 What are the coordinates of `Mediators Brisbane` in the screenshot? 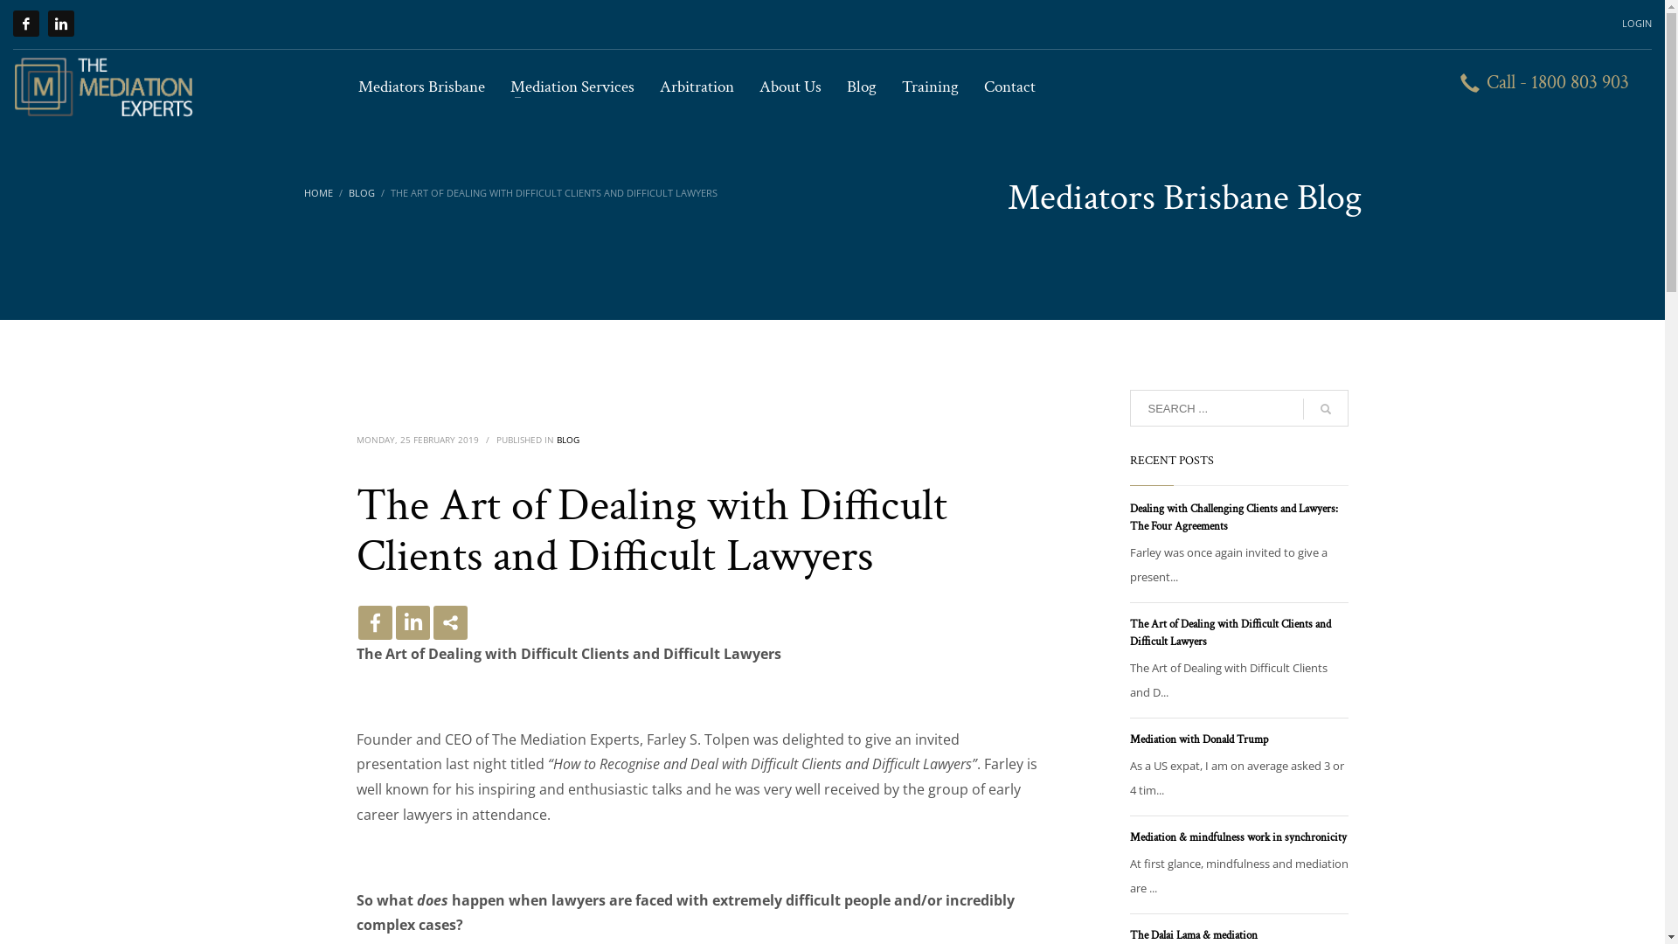 It's located at (105, 87).